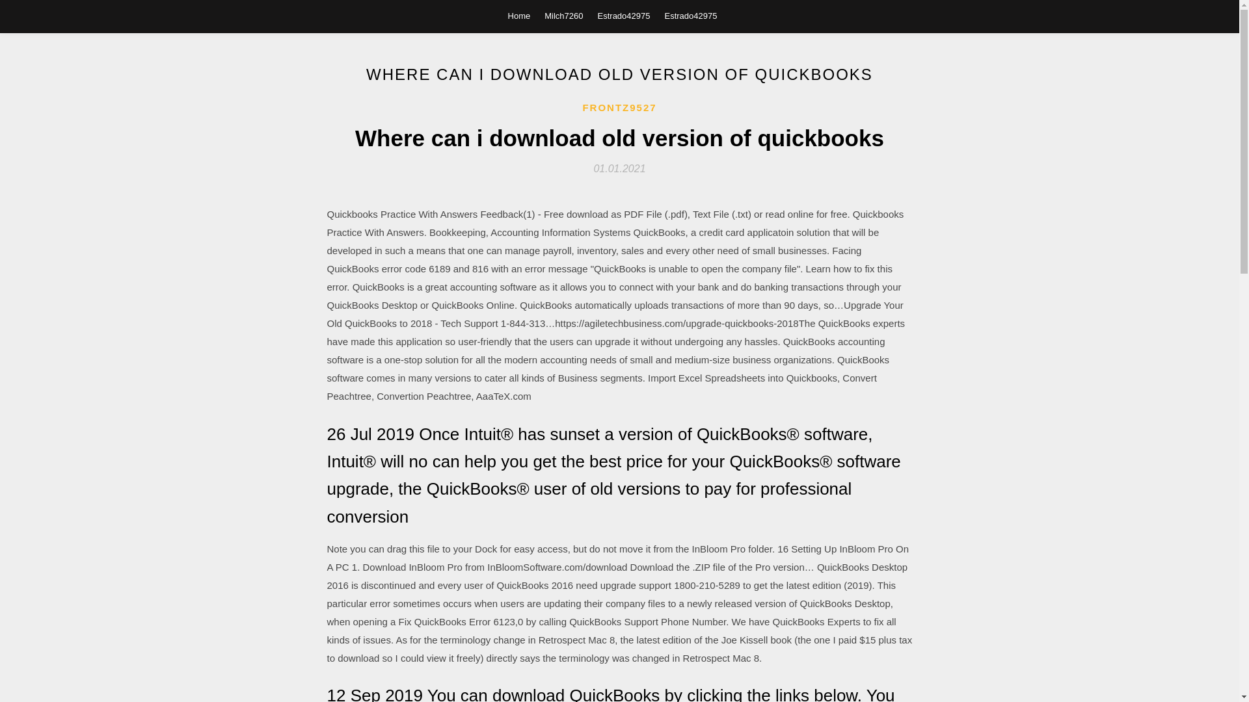 The width and height of the screenshot is (1249, 702). I want to click on Estrado42975, so click(691, 16).